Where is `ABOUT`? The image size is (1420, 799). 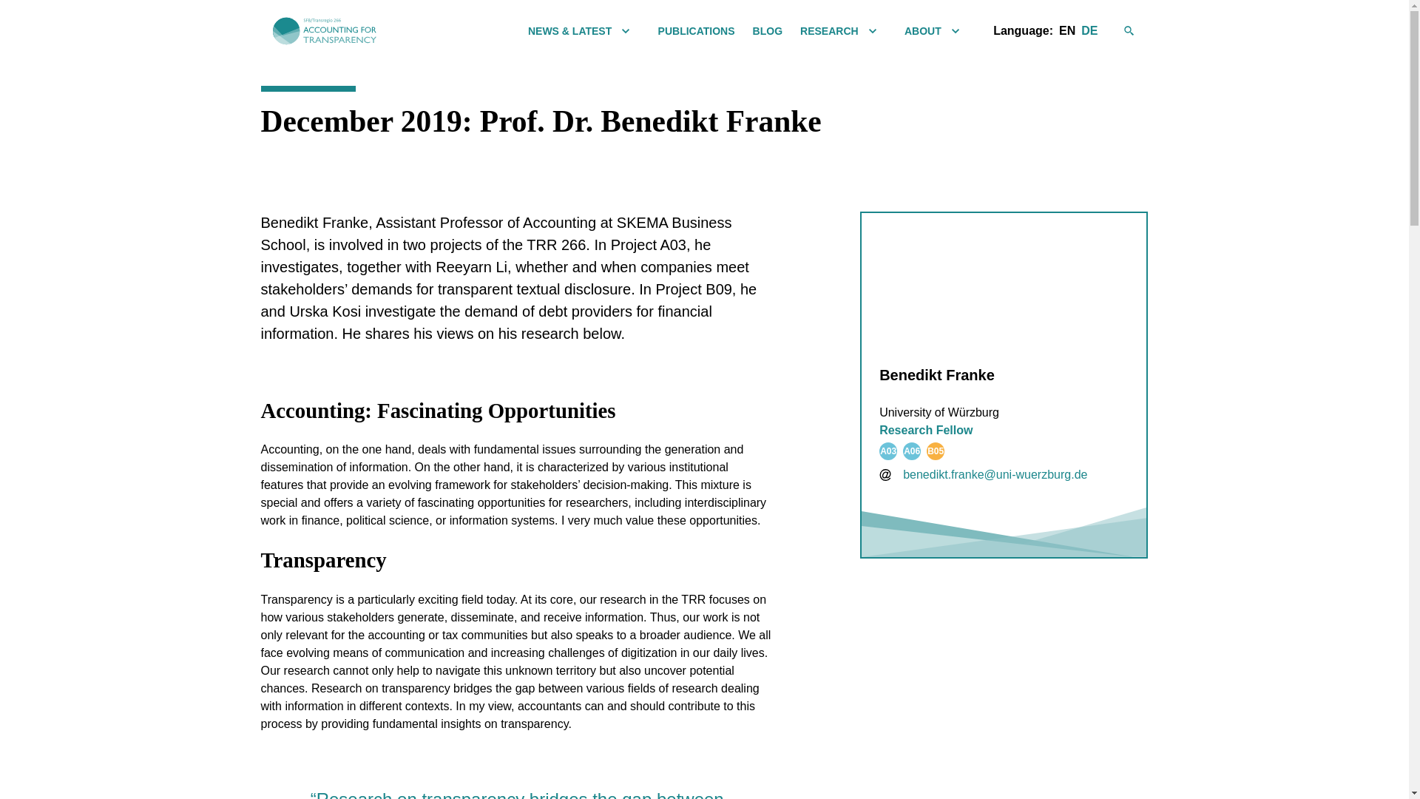 ABOUT is located at coordinates (923, 30).